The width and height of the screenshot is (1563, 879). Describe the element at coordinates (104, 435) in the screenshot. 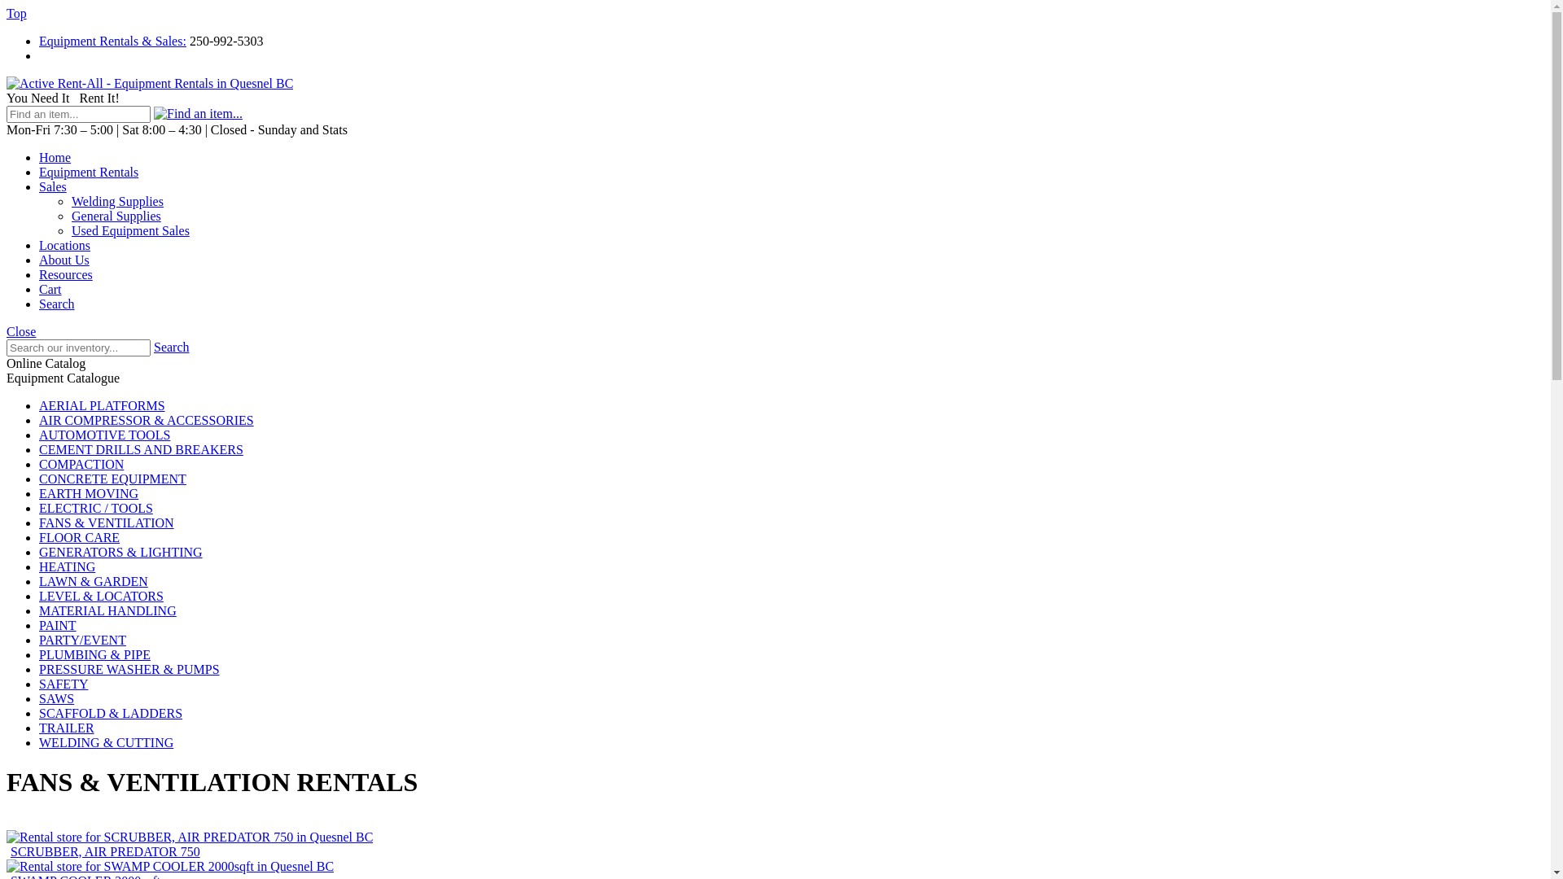

I see `AUTOMOTIVE TOOLS` at that location.